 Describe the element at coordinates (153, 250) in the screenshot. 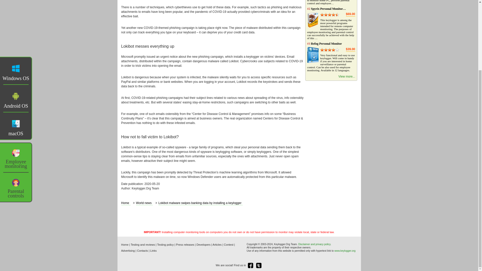

I see `Links` at that location.